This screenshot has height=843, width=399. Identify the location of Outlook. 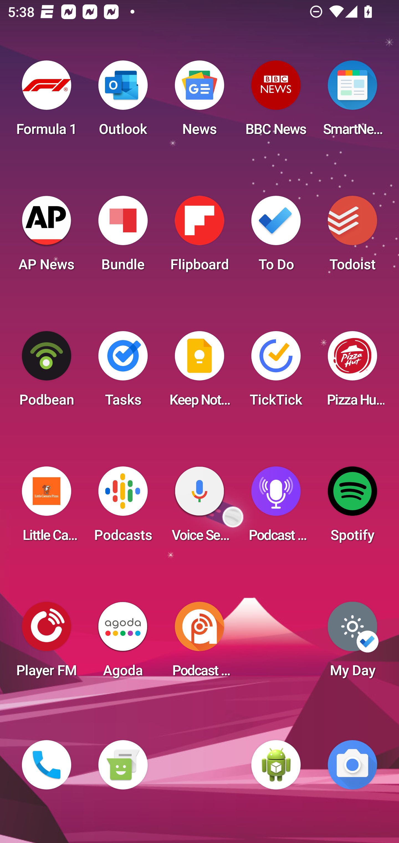
(123, 101).